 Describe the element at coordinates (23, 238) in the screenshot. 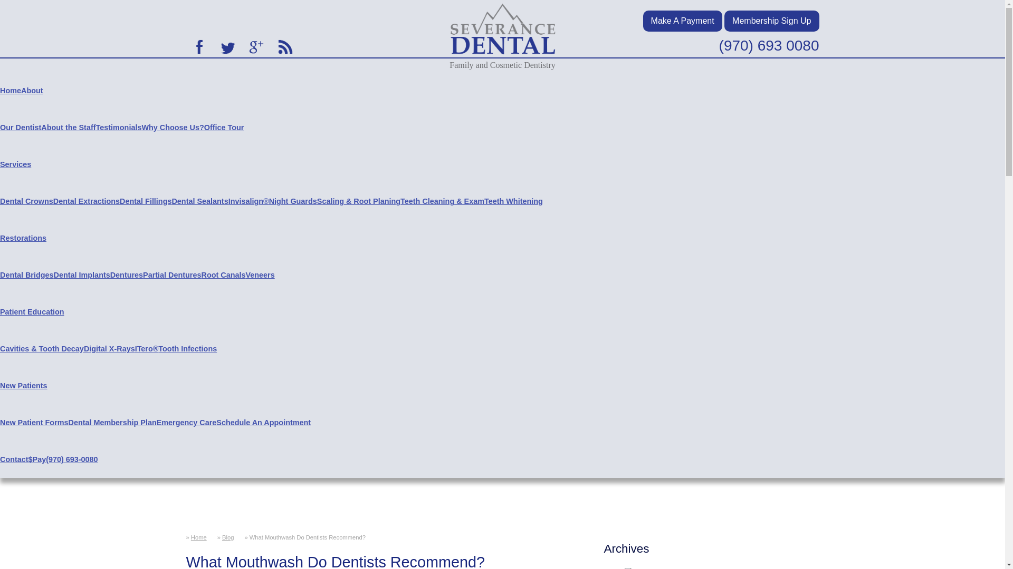

I see `Restorations` at that location.